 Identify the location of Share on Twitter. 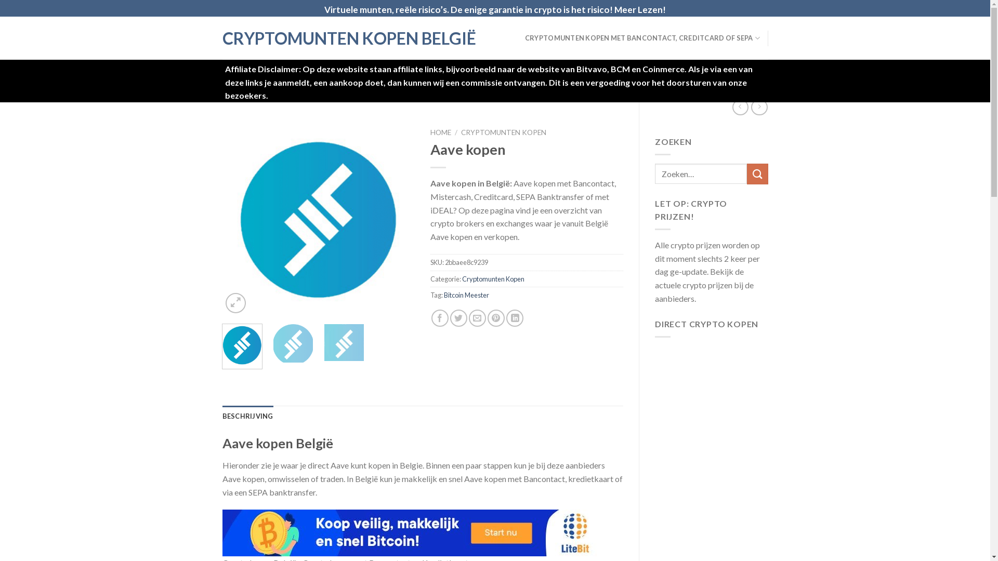
(458, 318).